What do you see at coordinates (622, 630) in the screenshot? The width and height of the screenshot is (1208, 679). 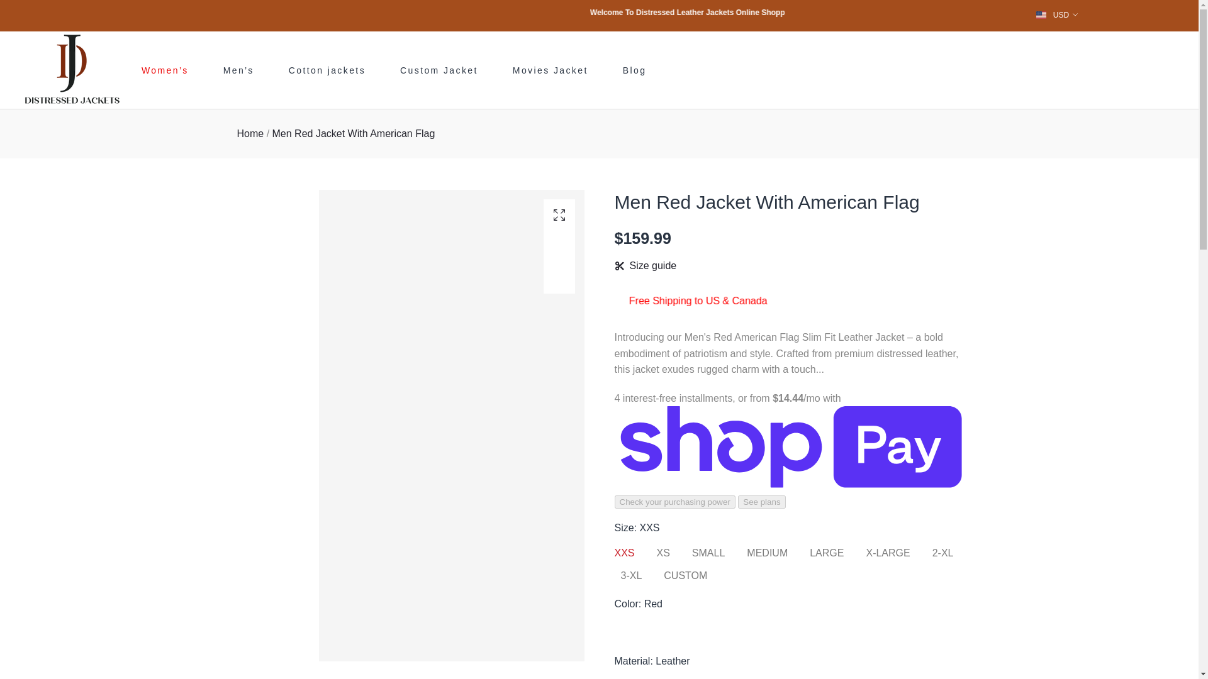 I see `Red` at bounding box center [622, 630].